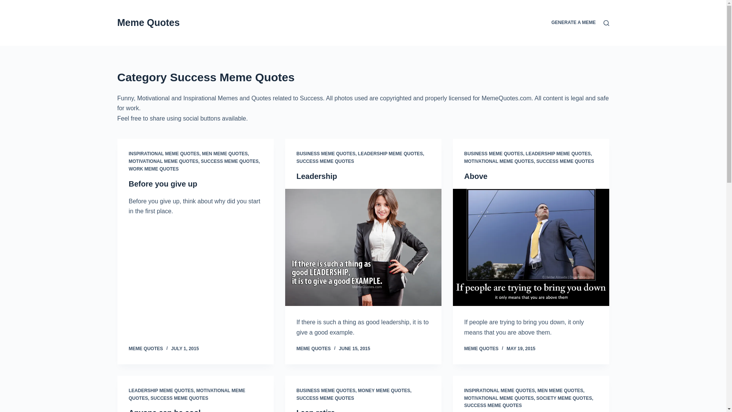 The image size is (732, 412). What do you see at coordinates (165, 410) in the screenshot?
I see `Anyone can be cool` at bounding box center [165, 410].